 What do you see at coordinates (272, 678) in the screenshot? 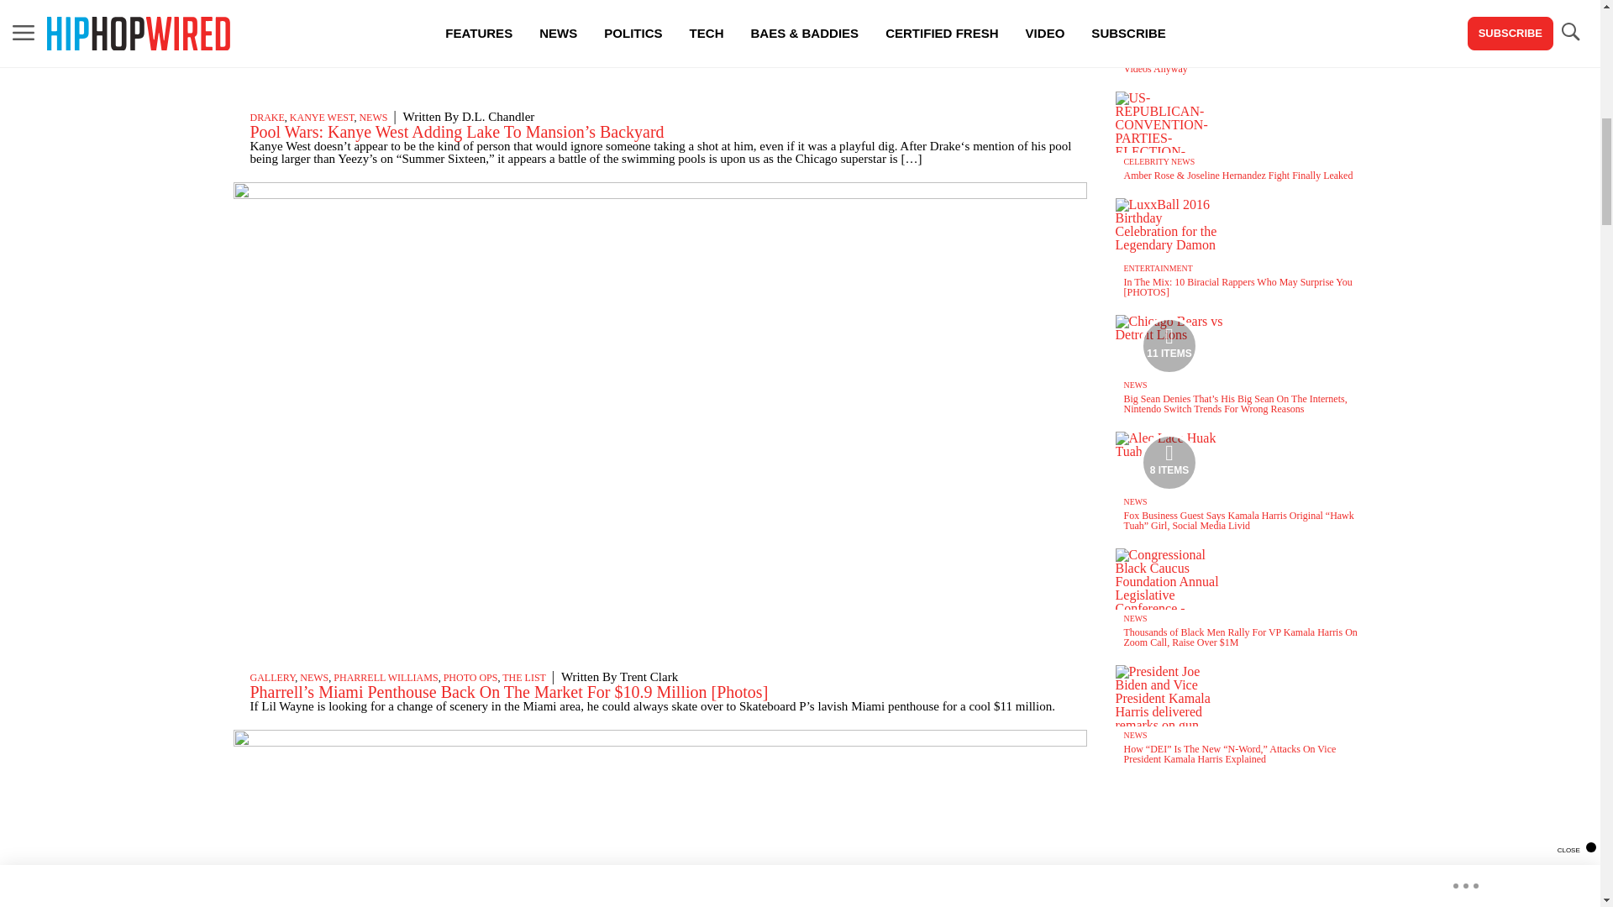
I see `GALLERY` at bounding box center [272, 678].